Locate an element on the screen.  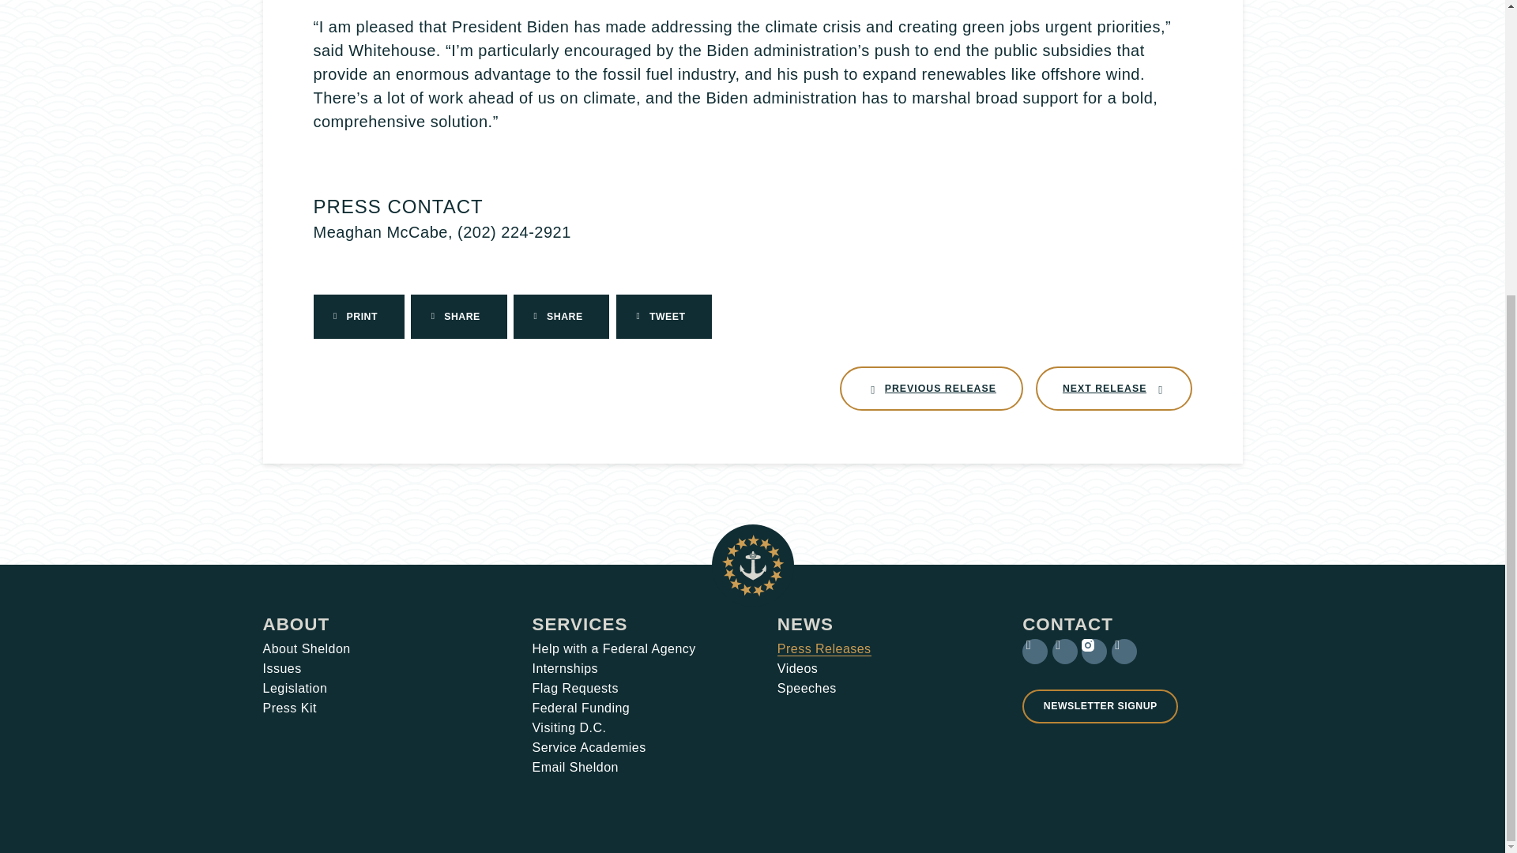
ABOUT is located at coordinates (1114, 389).